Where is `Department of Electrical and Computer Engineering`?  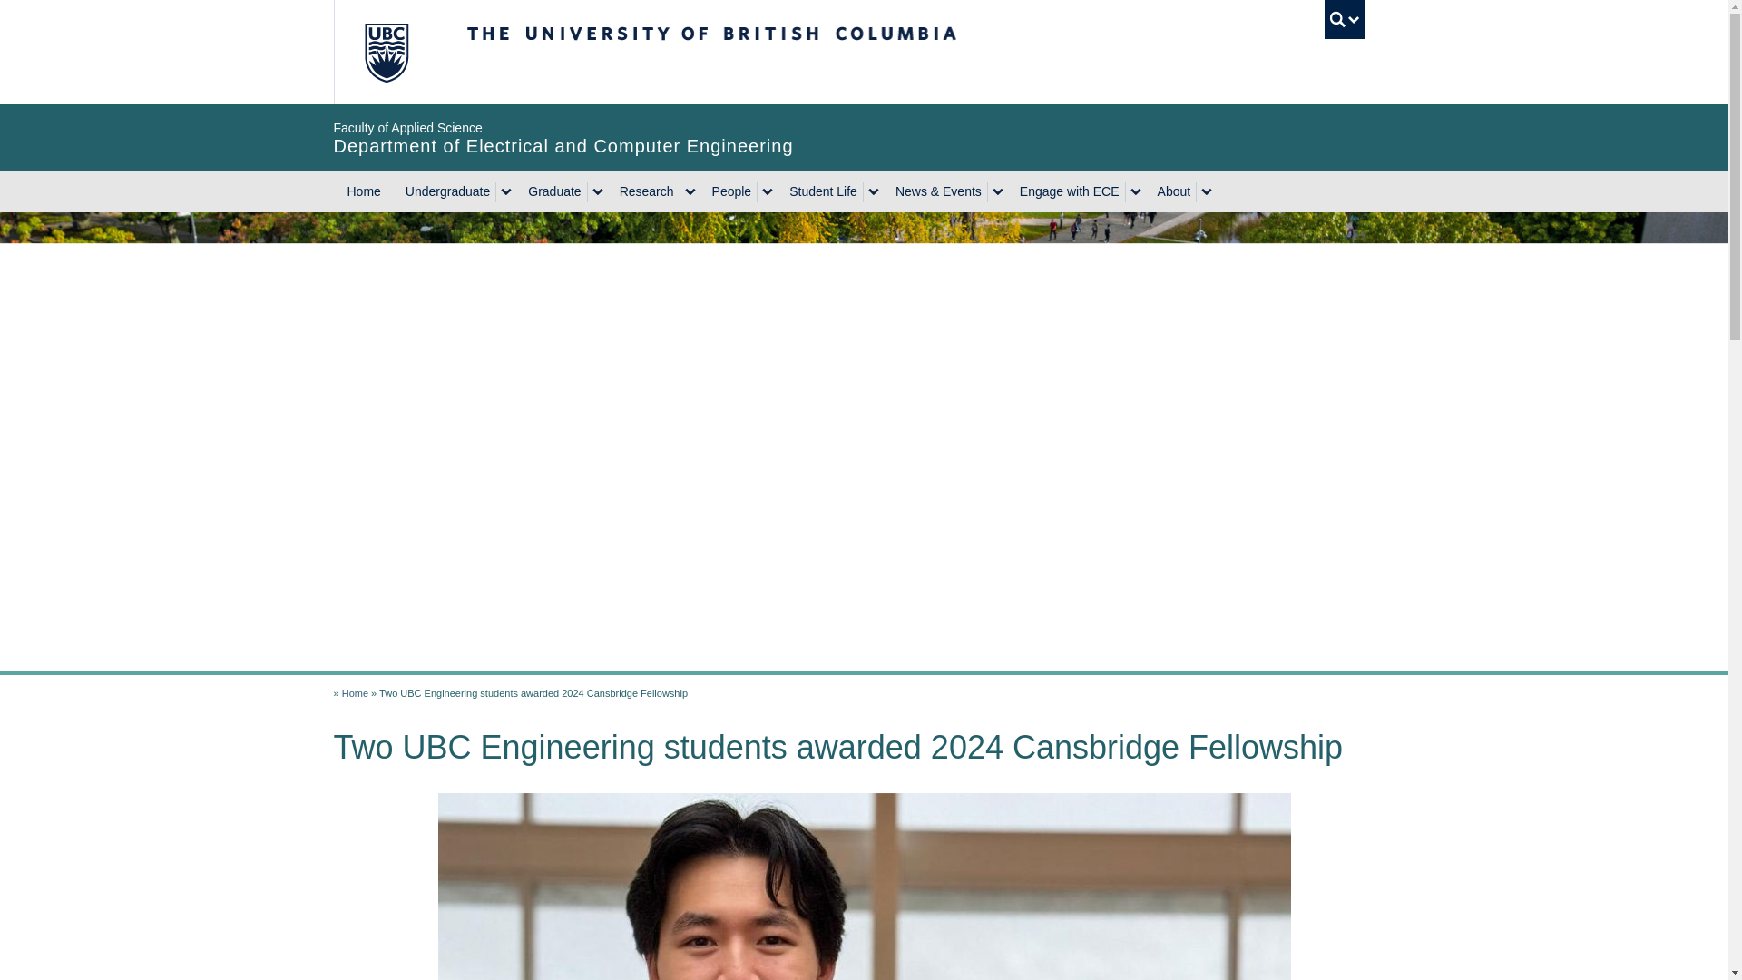
Department of Electrical and Computer Engineering is located at coordinates (354, 693).